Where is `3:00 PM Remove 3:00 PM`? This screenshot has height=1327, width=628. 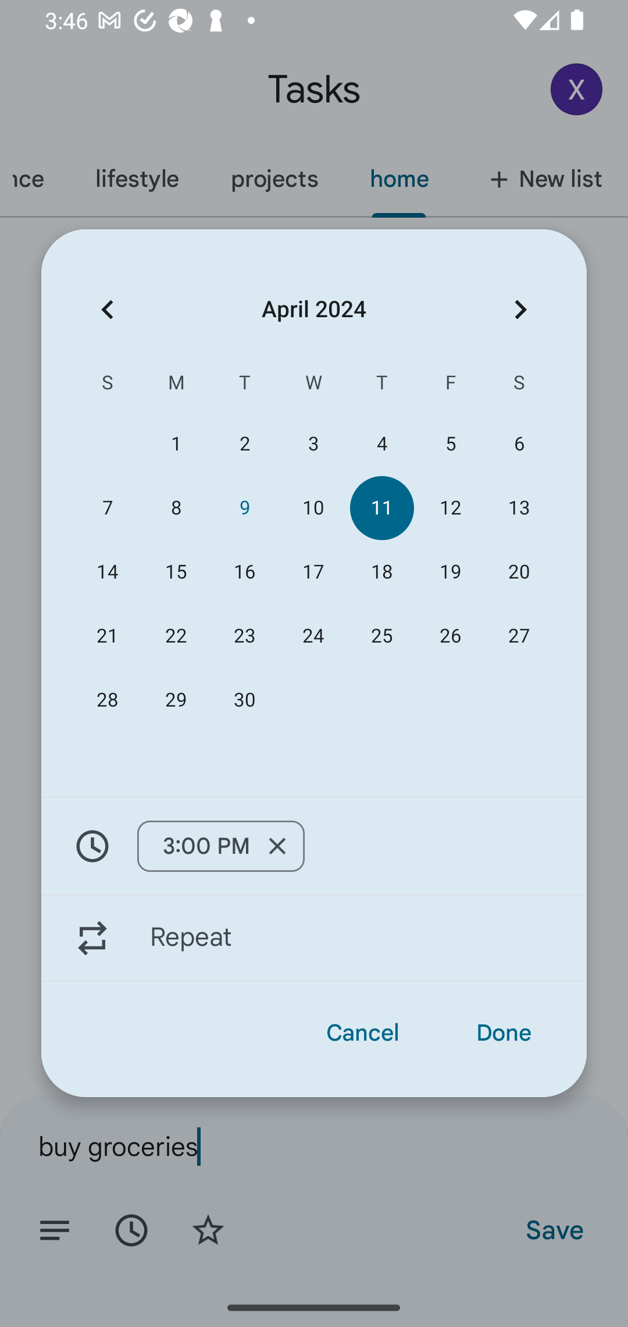 3:00 PM Remove 3:00 PM is located at coordinates (314, 846).